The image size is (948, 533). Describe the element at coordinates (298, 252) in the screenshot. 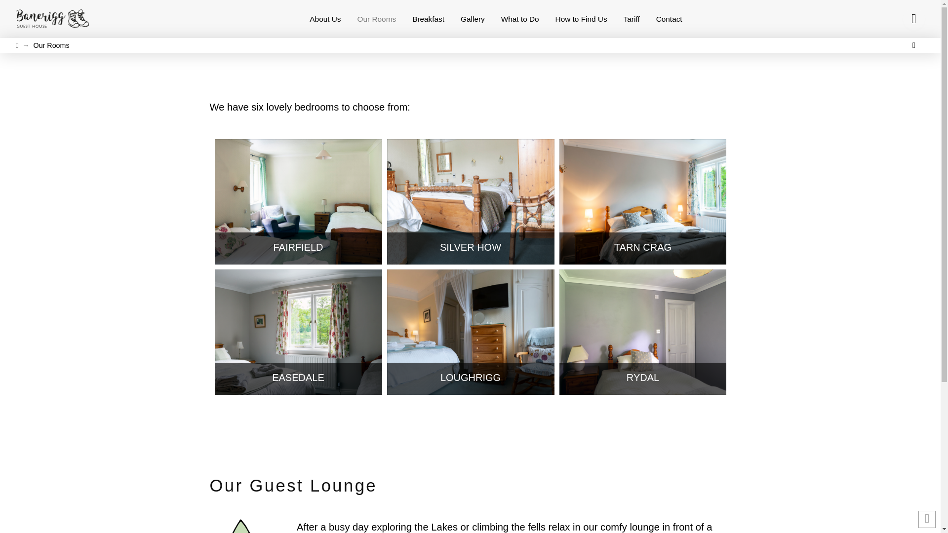

I see `FAIRFIELD` at that location.